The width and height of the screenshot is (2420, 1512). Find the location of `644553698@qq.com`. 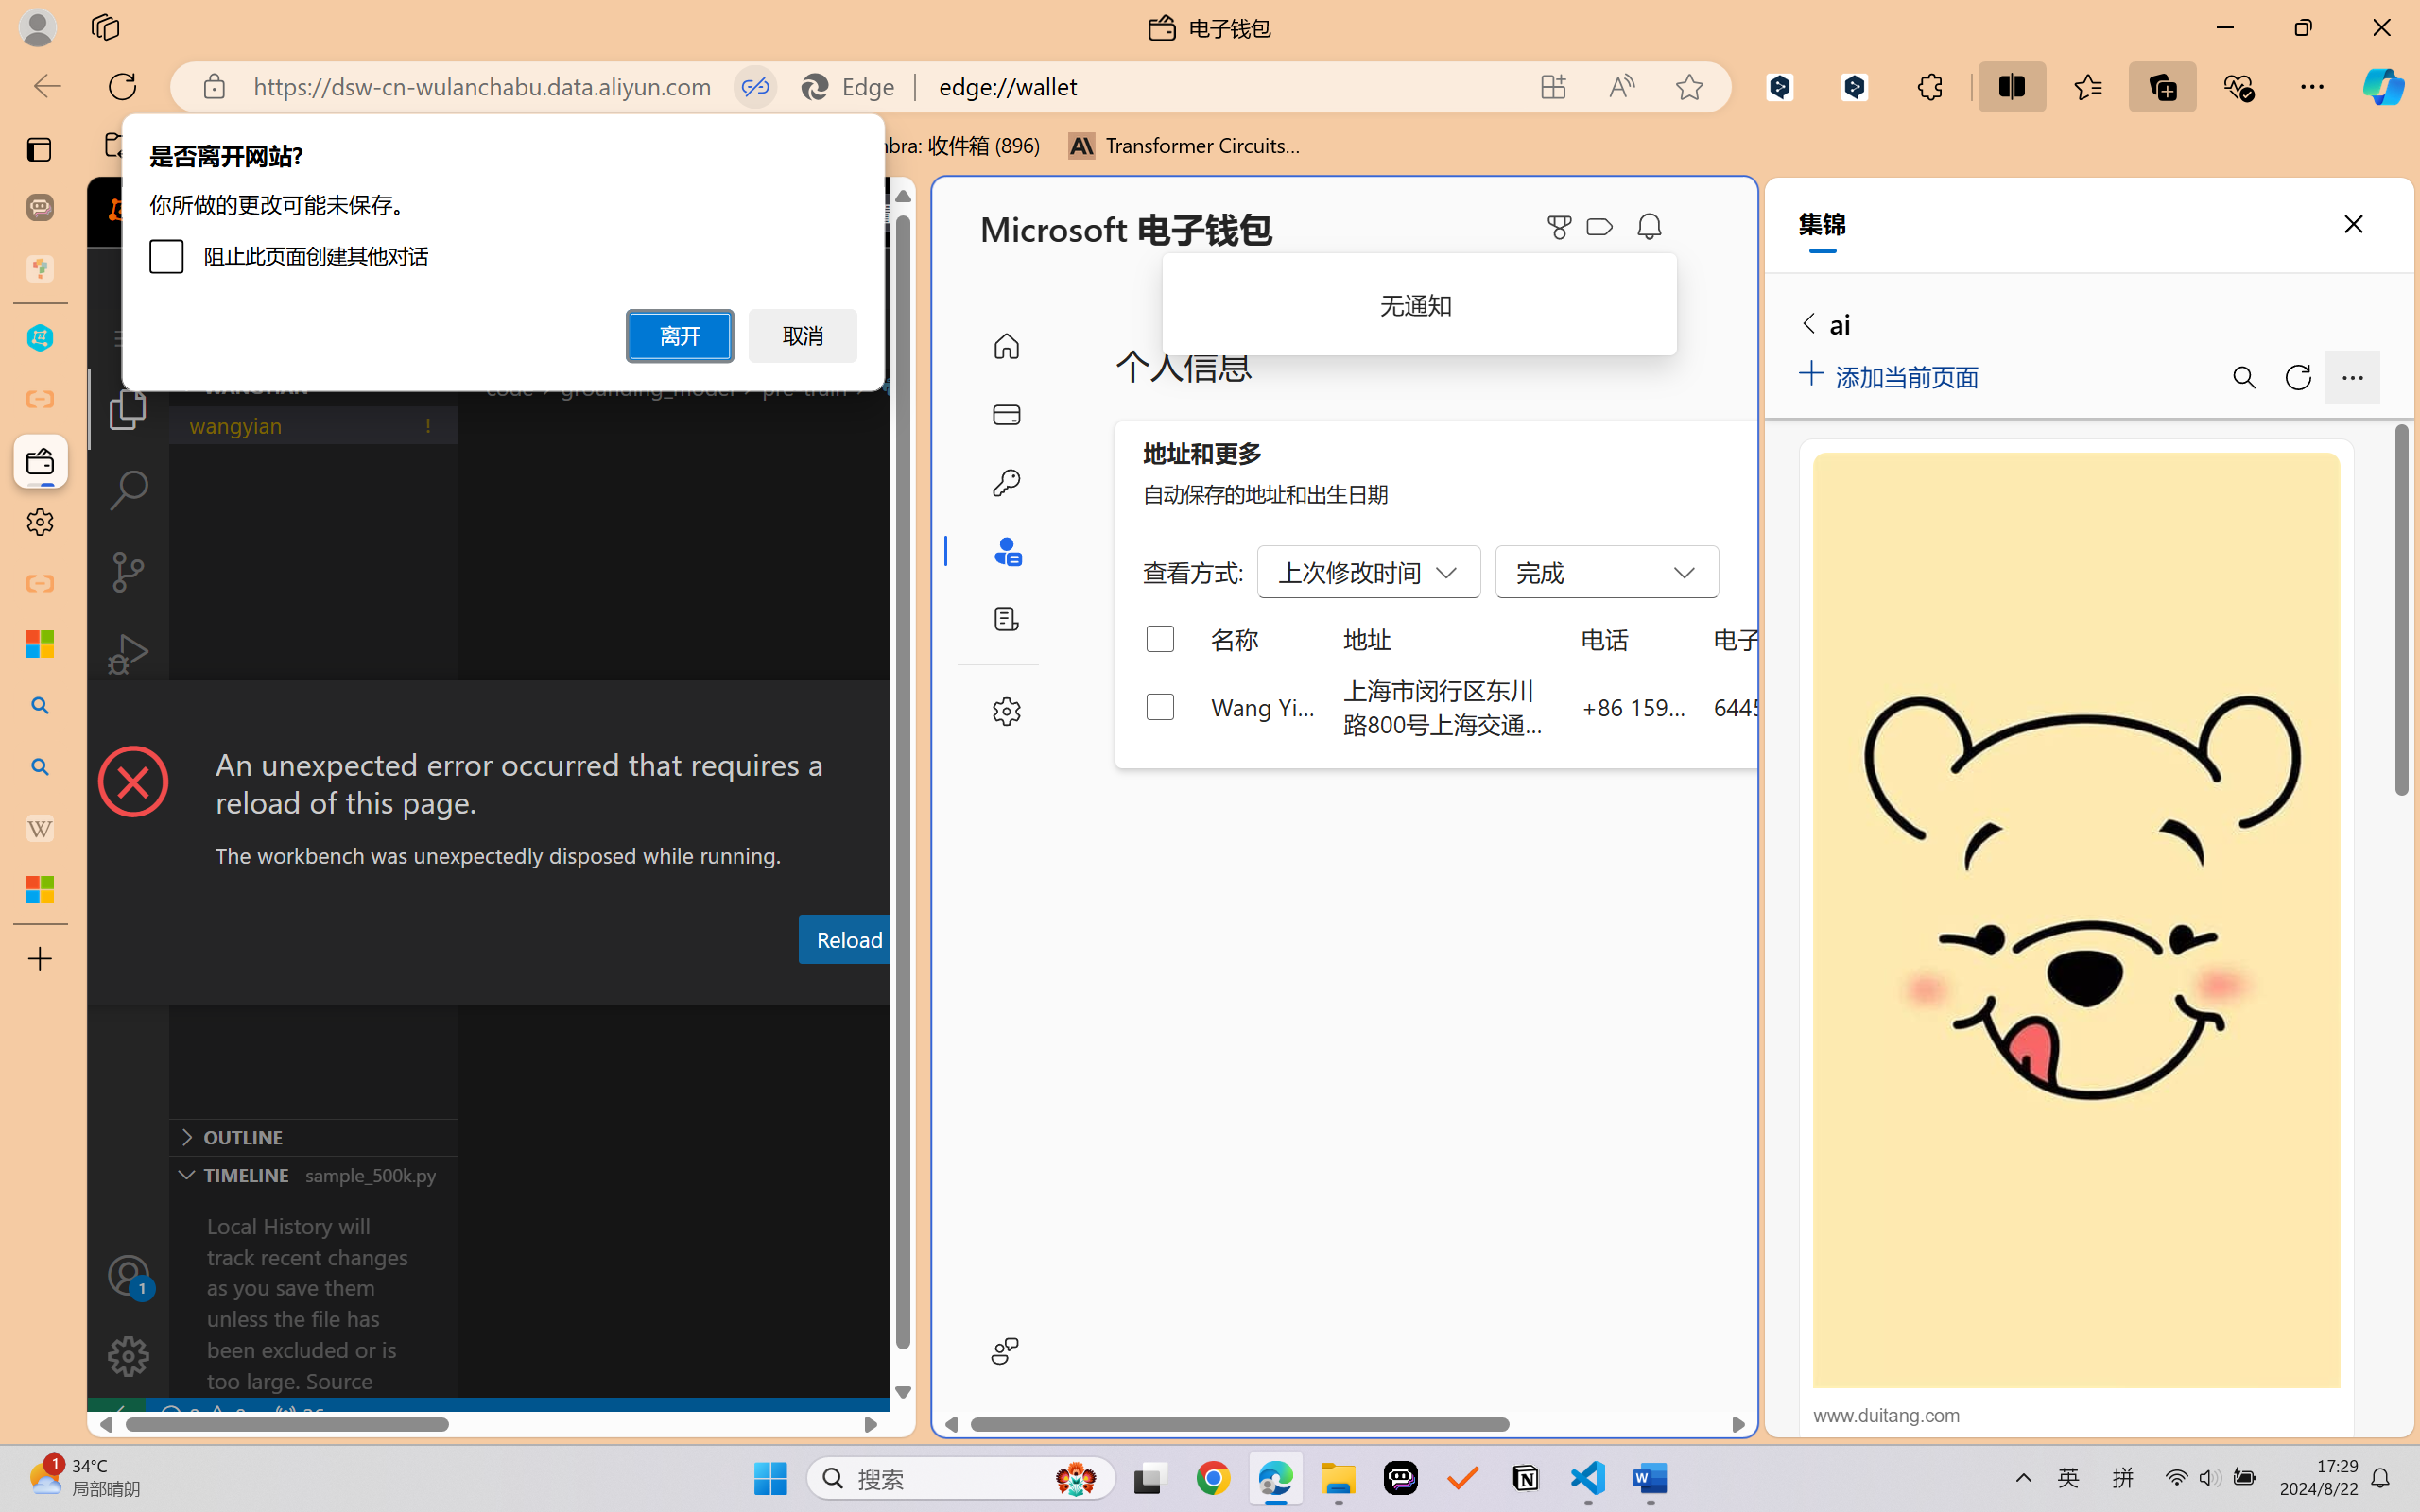

644553698@qq.com is located at coordinates (1819, 706).